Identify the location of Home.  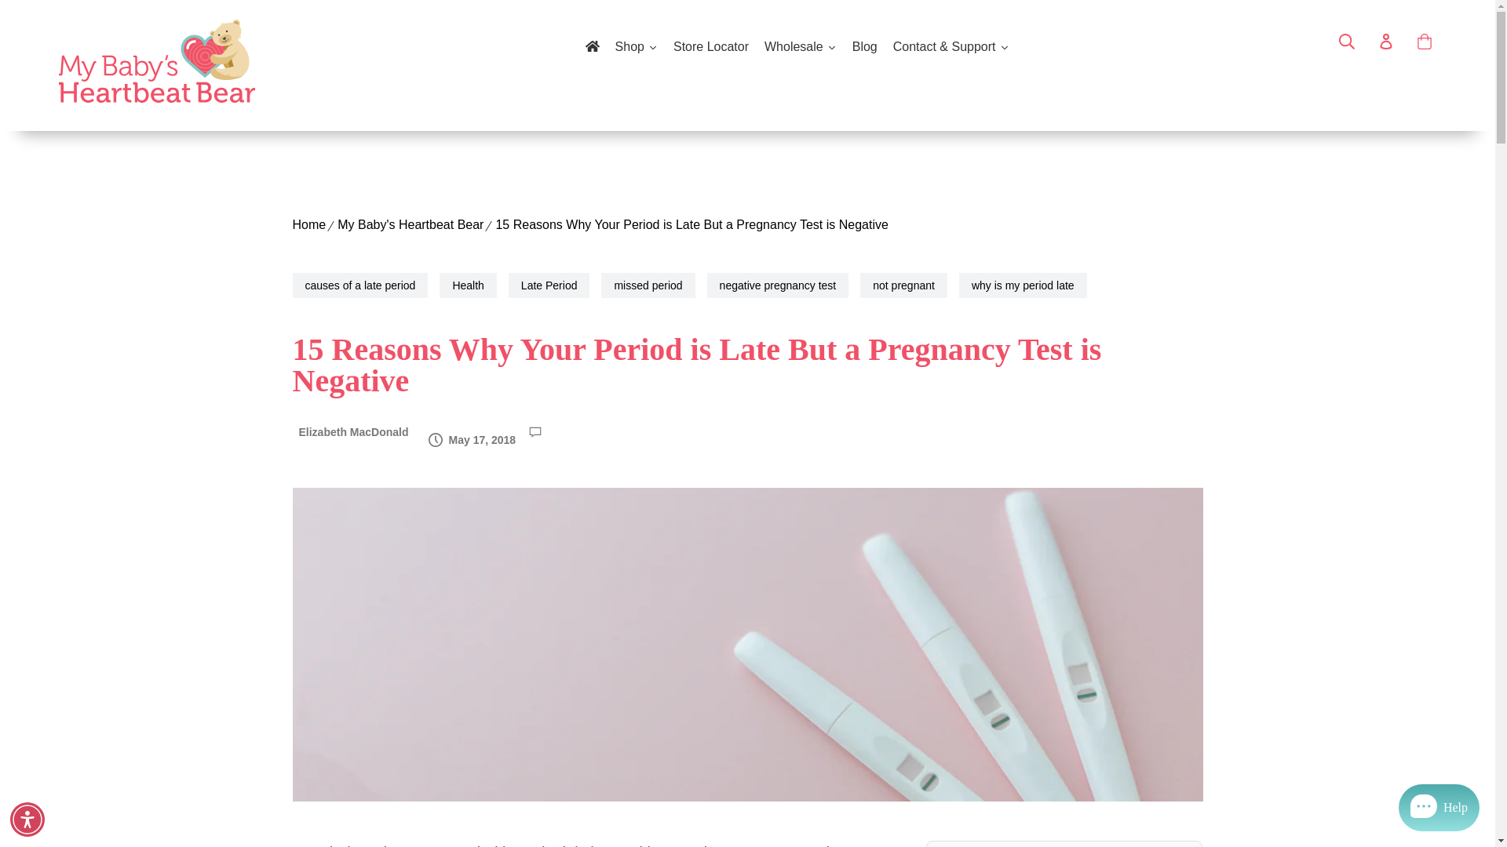
(308, 225).